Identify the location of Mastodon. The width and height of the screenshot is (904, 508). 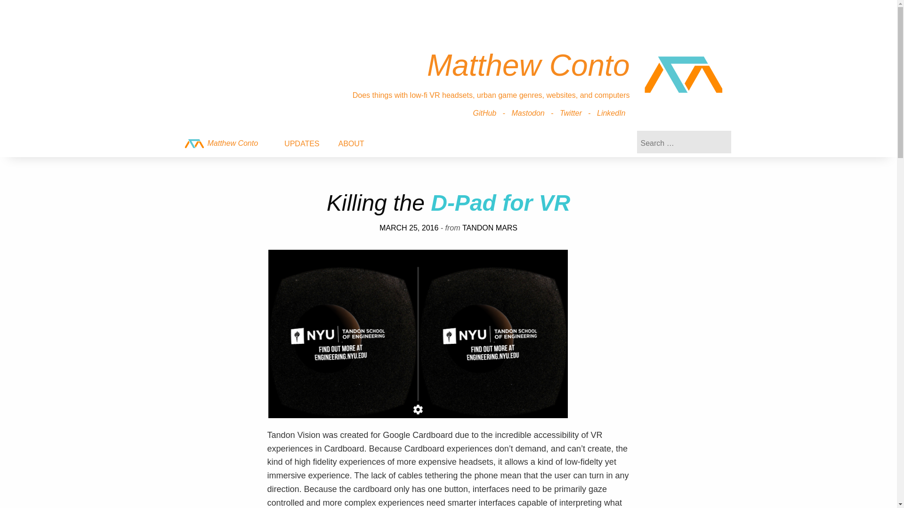
(528, 113).